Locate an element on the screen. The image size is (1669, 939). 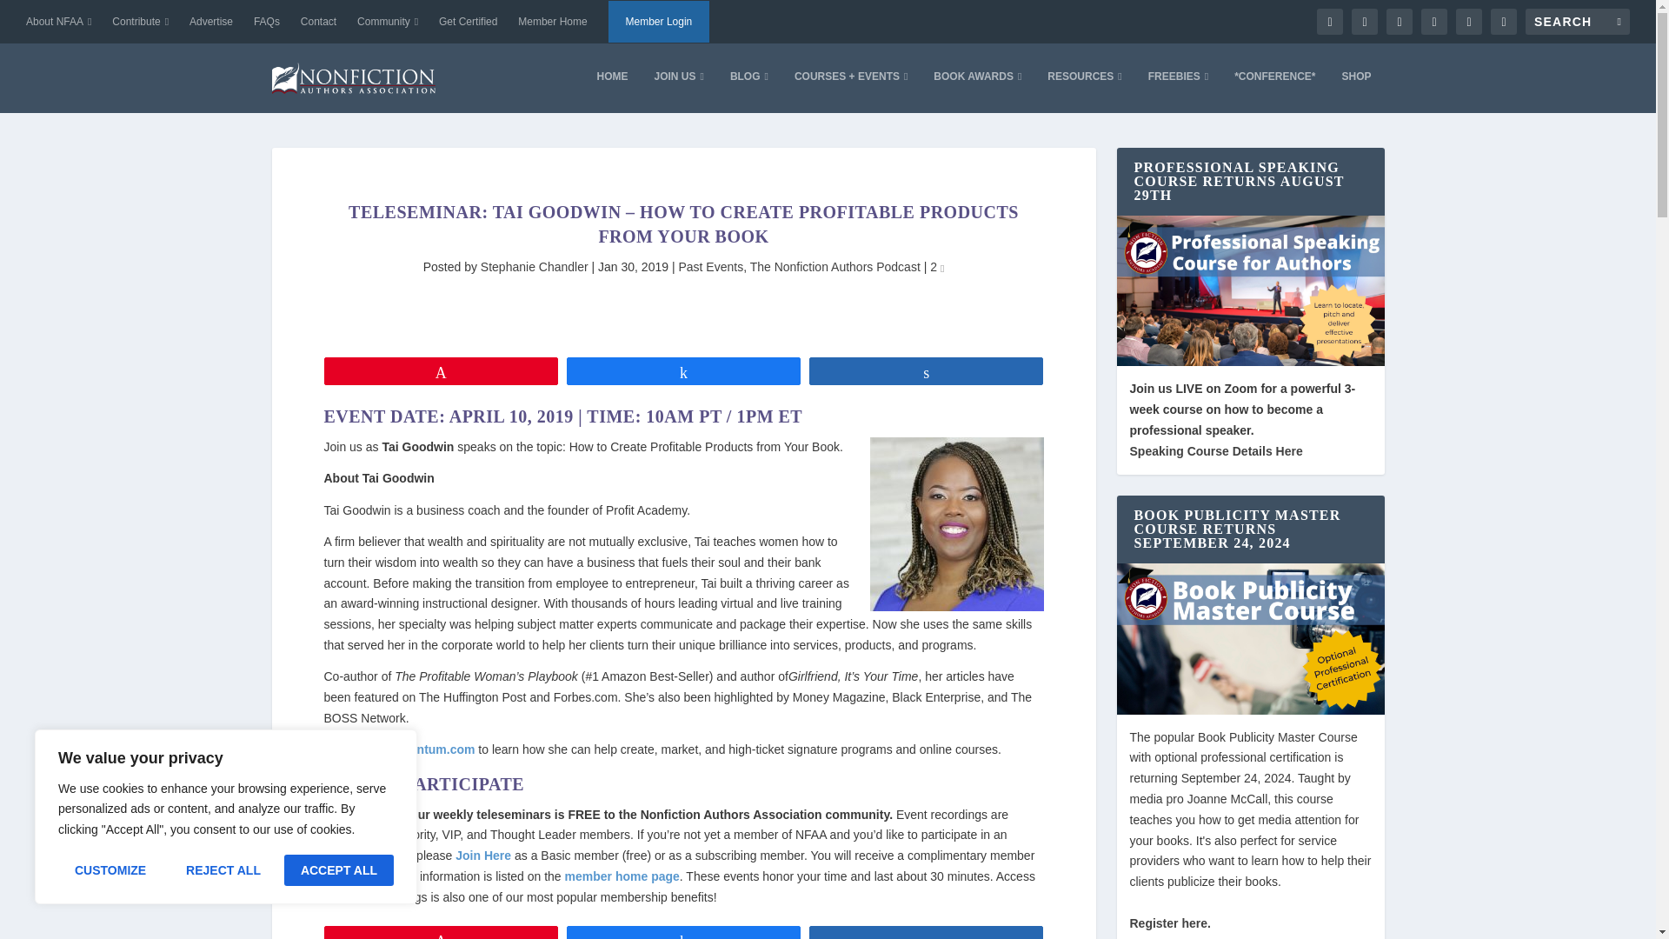
About NFAA is located at coordinates (59, 21).